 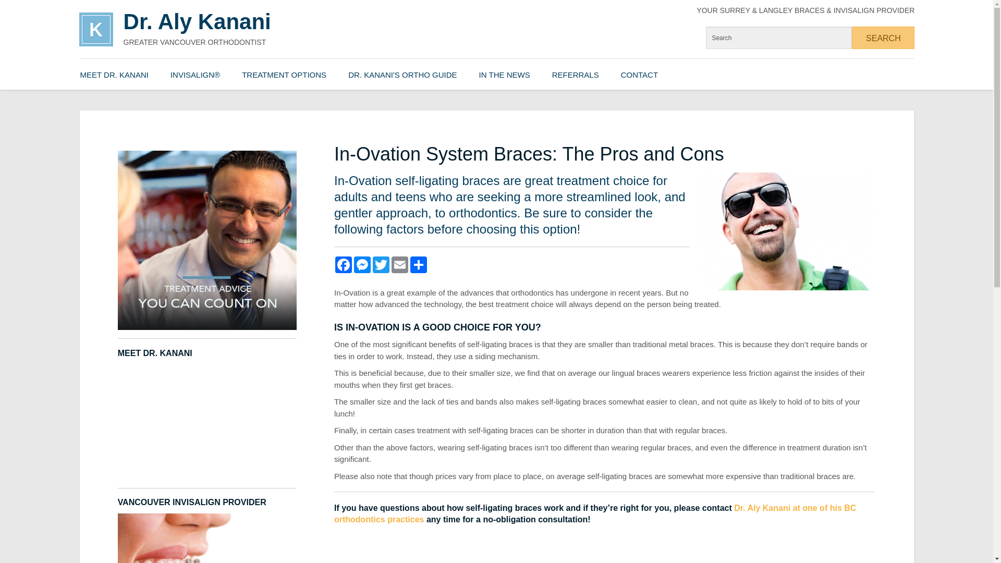 I want to click on Invisalign, BC Orthodontics, so click(x=195, y=74).